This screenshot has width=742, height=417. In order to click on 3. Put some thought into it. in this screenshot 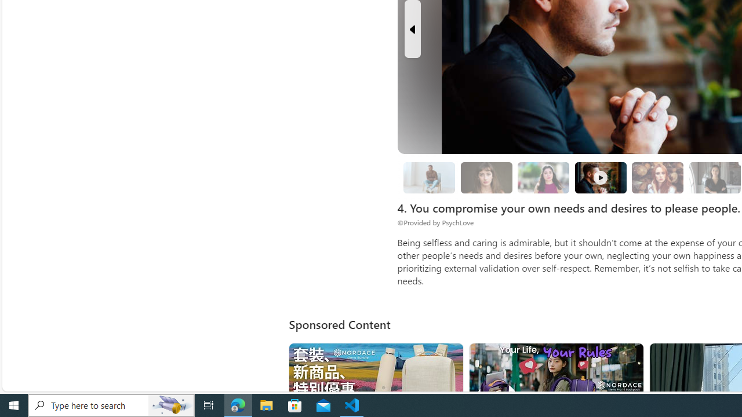, I will do `click(429, 178)`.